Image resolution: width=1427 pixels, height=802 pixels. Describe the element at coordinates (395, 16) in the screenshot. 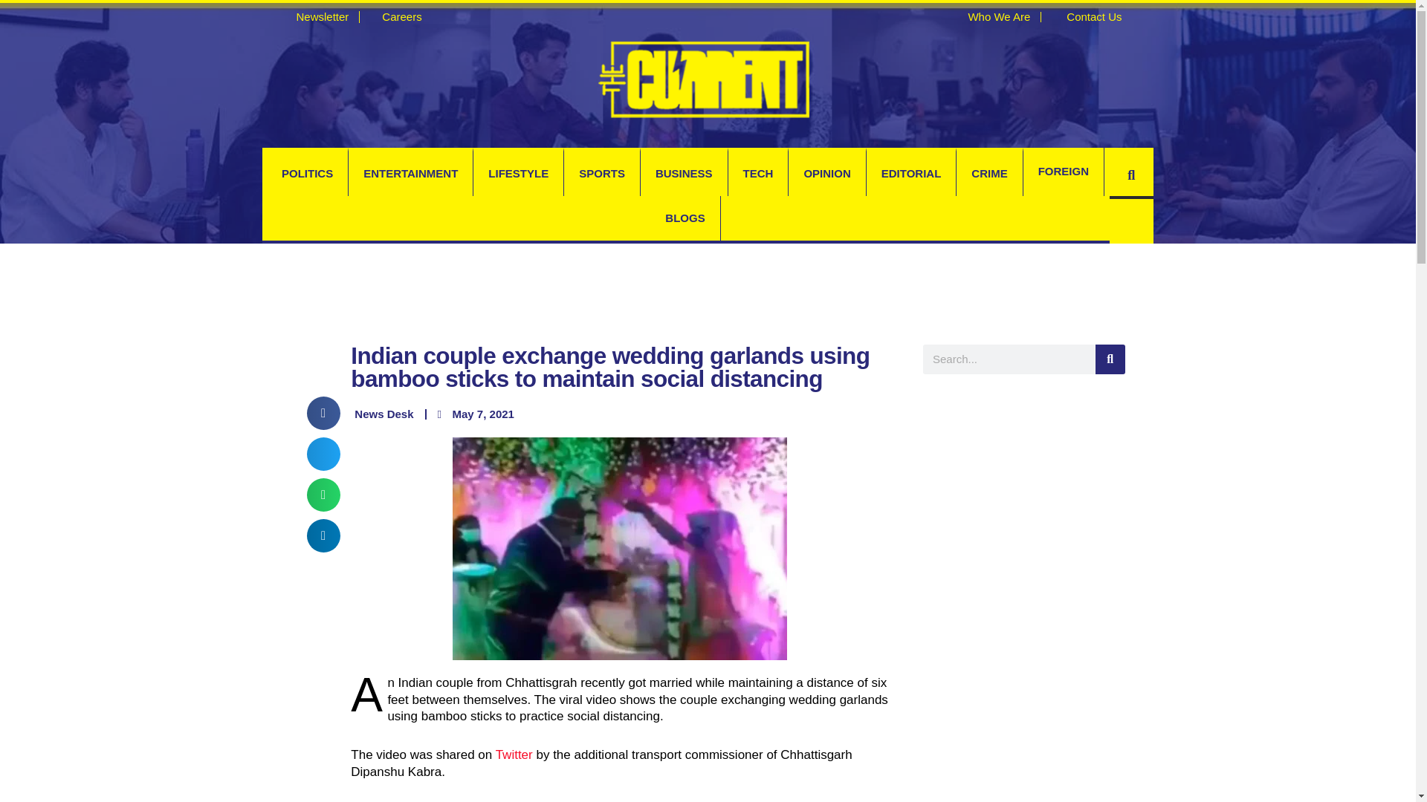

I see `Careers` at that location.